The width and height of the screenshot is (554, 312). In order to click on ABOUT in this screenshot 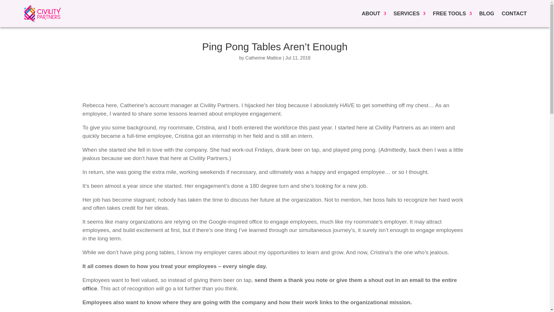, I will do `click(374, 19)`.